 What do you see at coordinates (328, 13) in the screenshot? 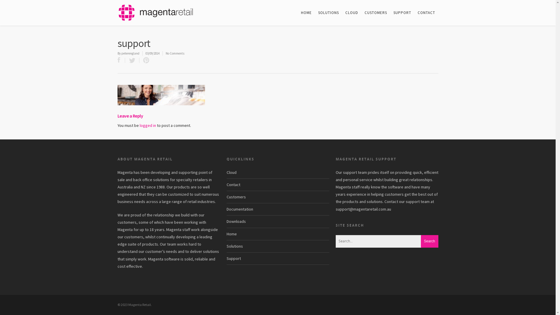
I see `SOLUTIONS` at bounding box center [328, 13].